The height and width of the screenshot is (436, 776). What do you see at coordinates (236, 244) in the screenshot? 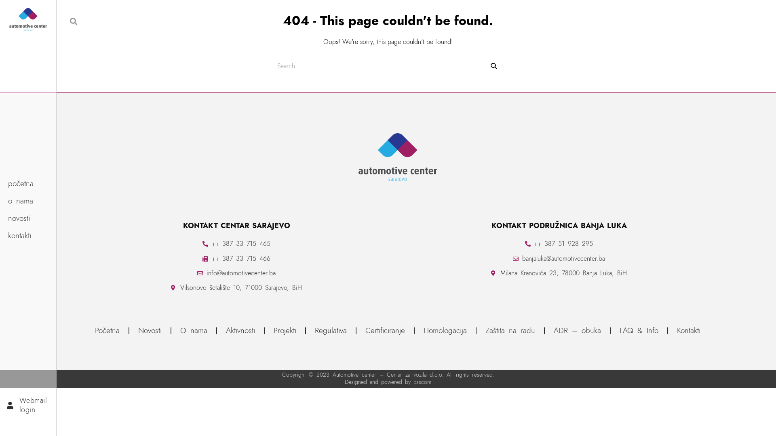
I see `++ 387 33 715 465` at bounding box center [236, 244].